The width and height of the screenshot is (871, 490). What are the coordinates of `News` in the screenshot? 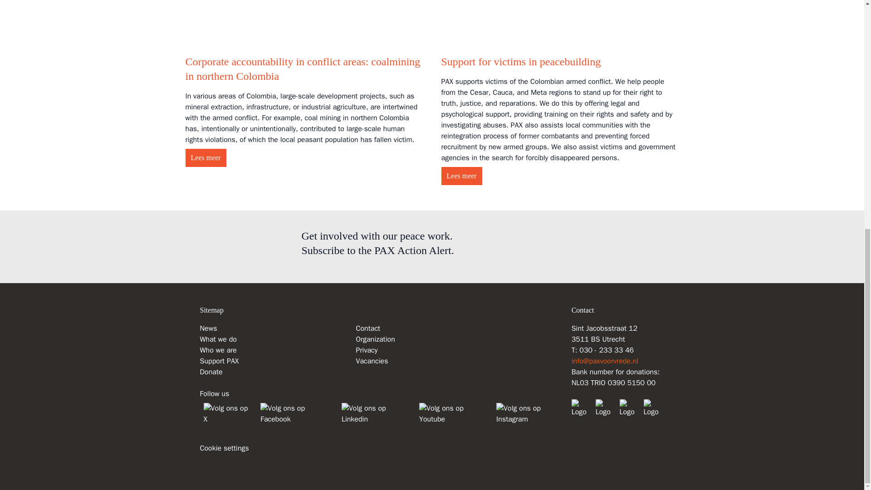 It's located at (208, 328).